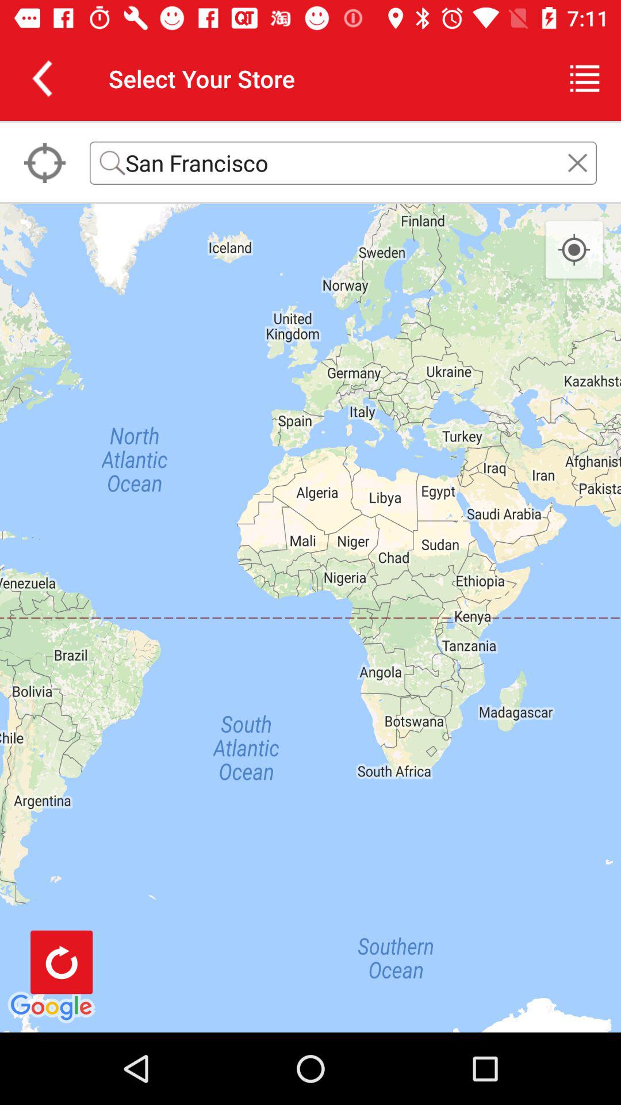  What do you see at coordinates (343, 162) in the screenshot?
I see `swipe until the san francisco` at bounding box center [343, 162].